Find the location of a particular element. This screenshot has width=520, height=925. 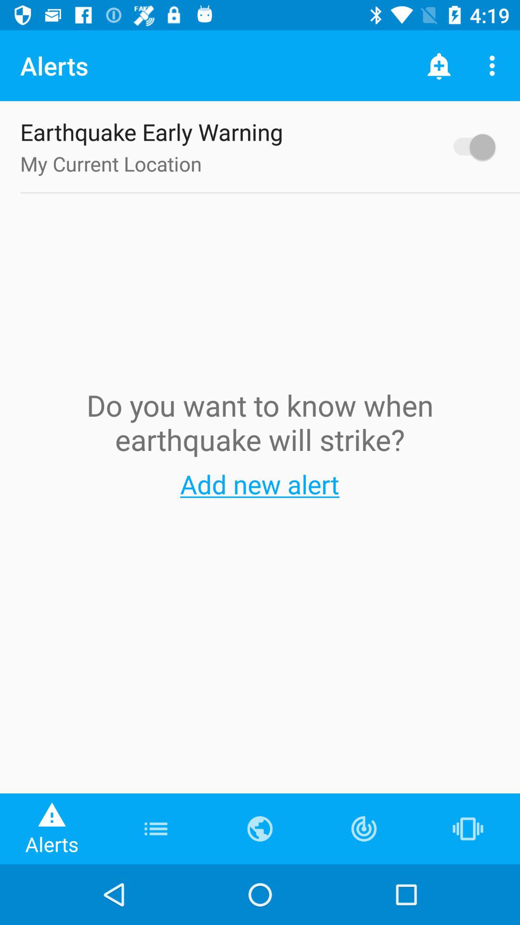

turn on the icon to the right of the earthquake early warning is located at coordinates (470, 146).